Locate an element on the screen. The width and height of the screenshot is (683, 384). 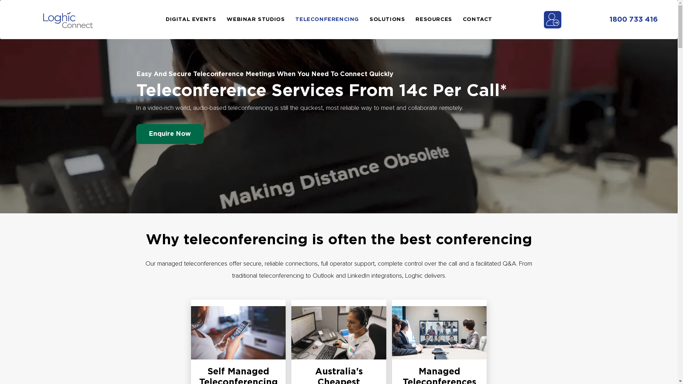
WEBINAR STUDIOS is located at coordinates (261, 20).